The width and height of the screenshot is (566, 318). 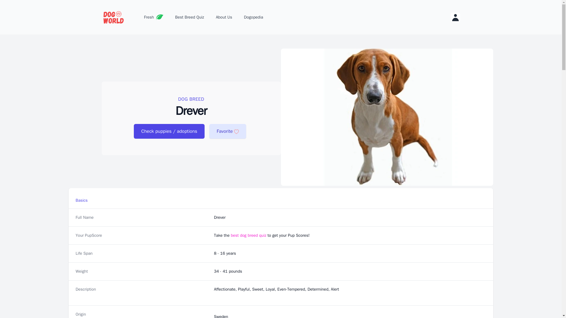 I want to click on Fresh, so click(x=154, y=17).